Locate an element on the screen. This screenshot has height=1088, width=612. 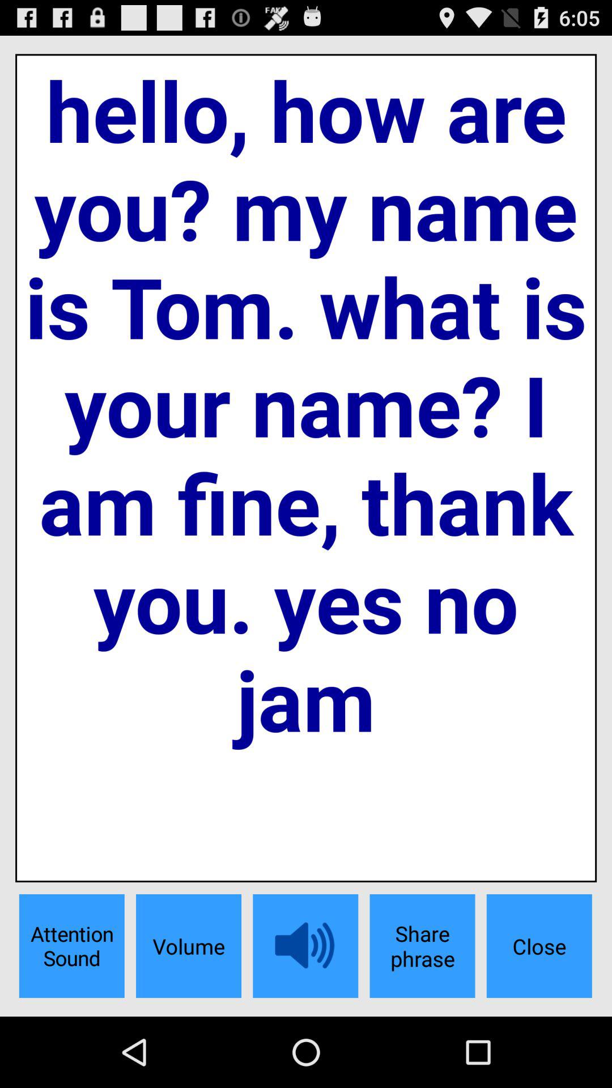
click item next to the volume icon is located at coordinates (71, 946).